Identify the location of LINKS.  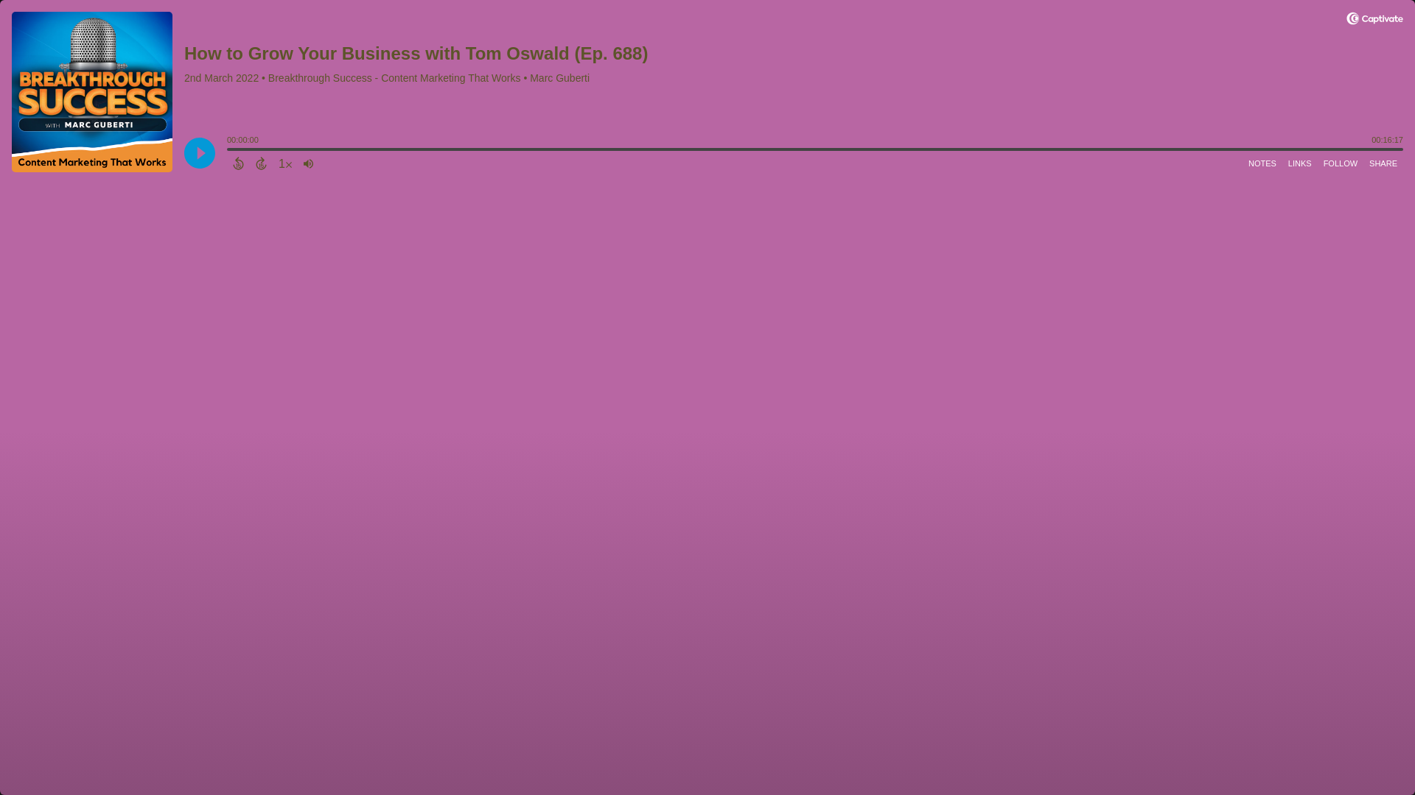
(1299, 163).